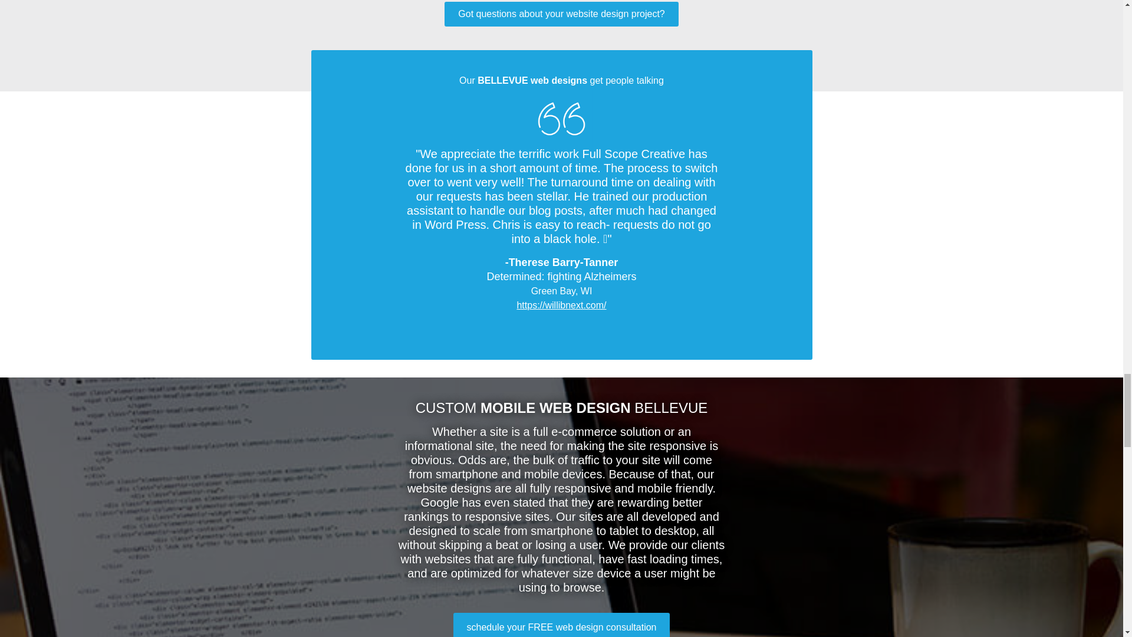  I want to click on Got questions about your website design project?, so click(561, 14).